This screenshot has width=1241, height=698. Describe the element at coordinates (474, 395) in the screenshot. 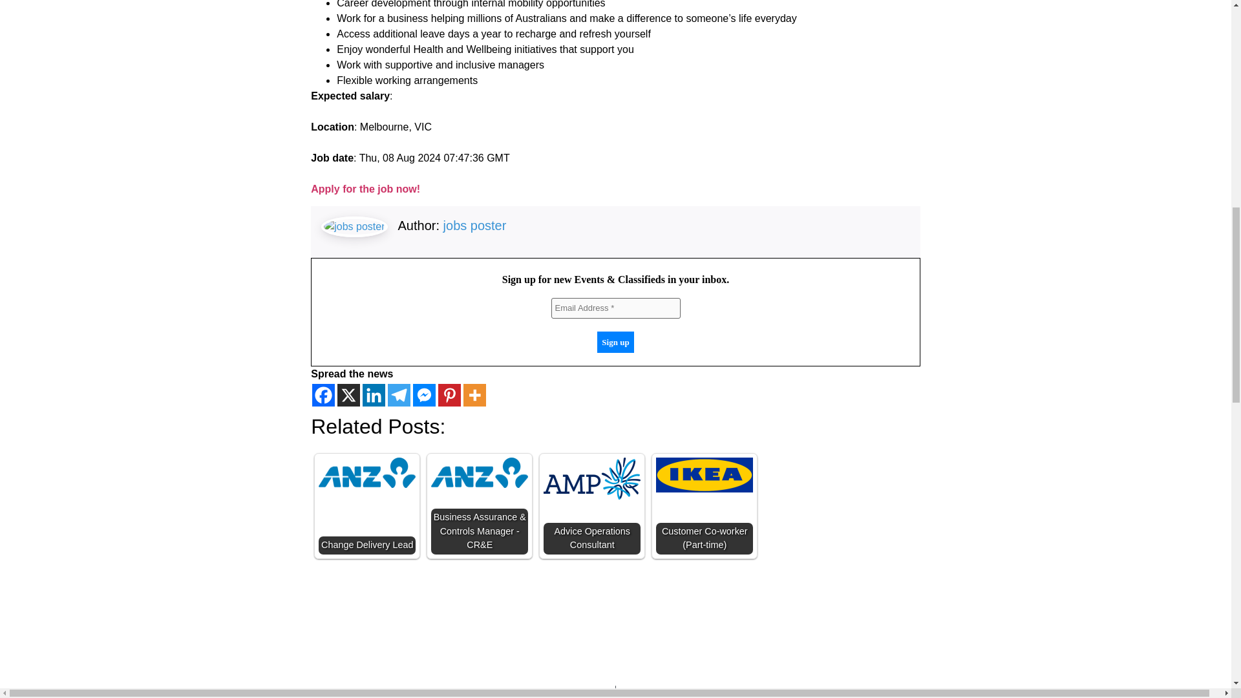

I see `More` at that location.